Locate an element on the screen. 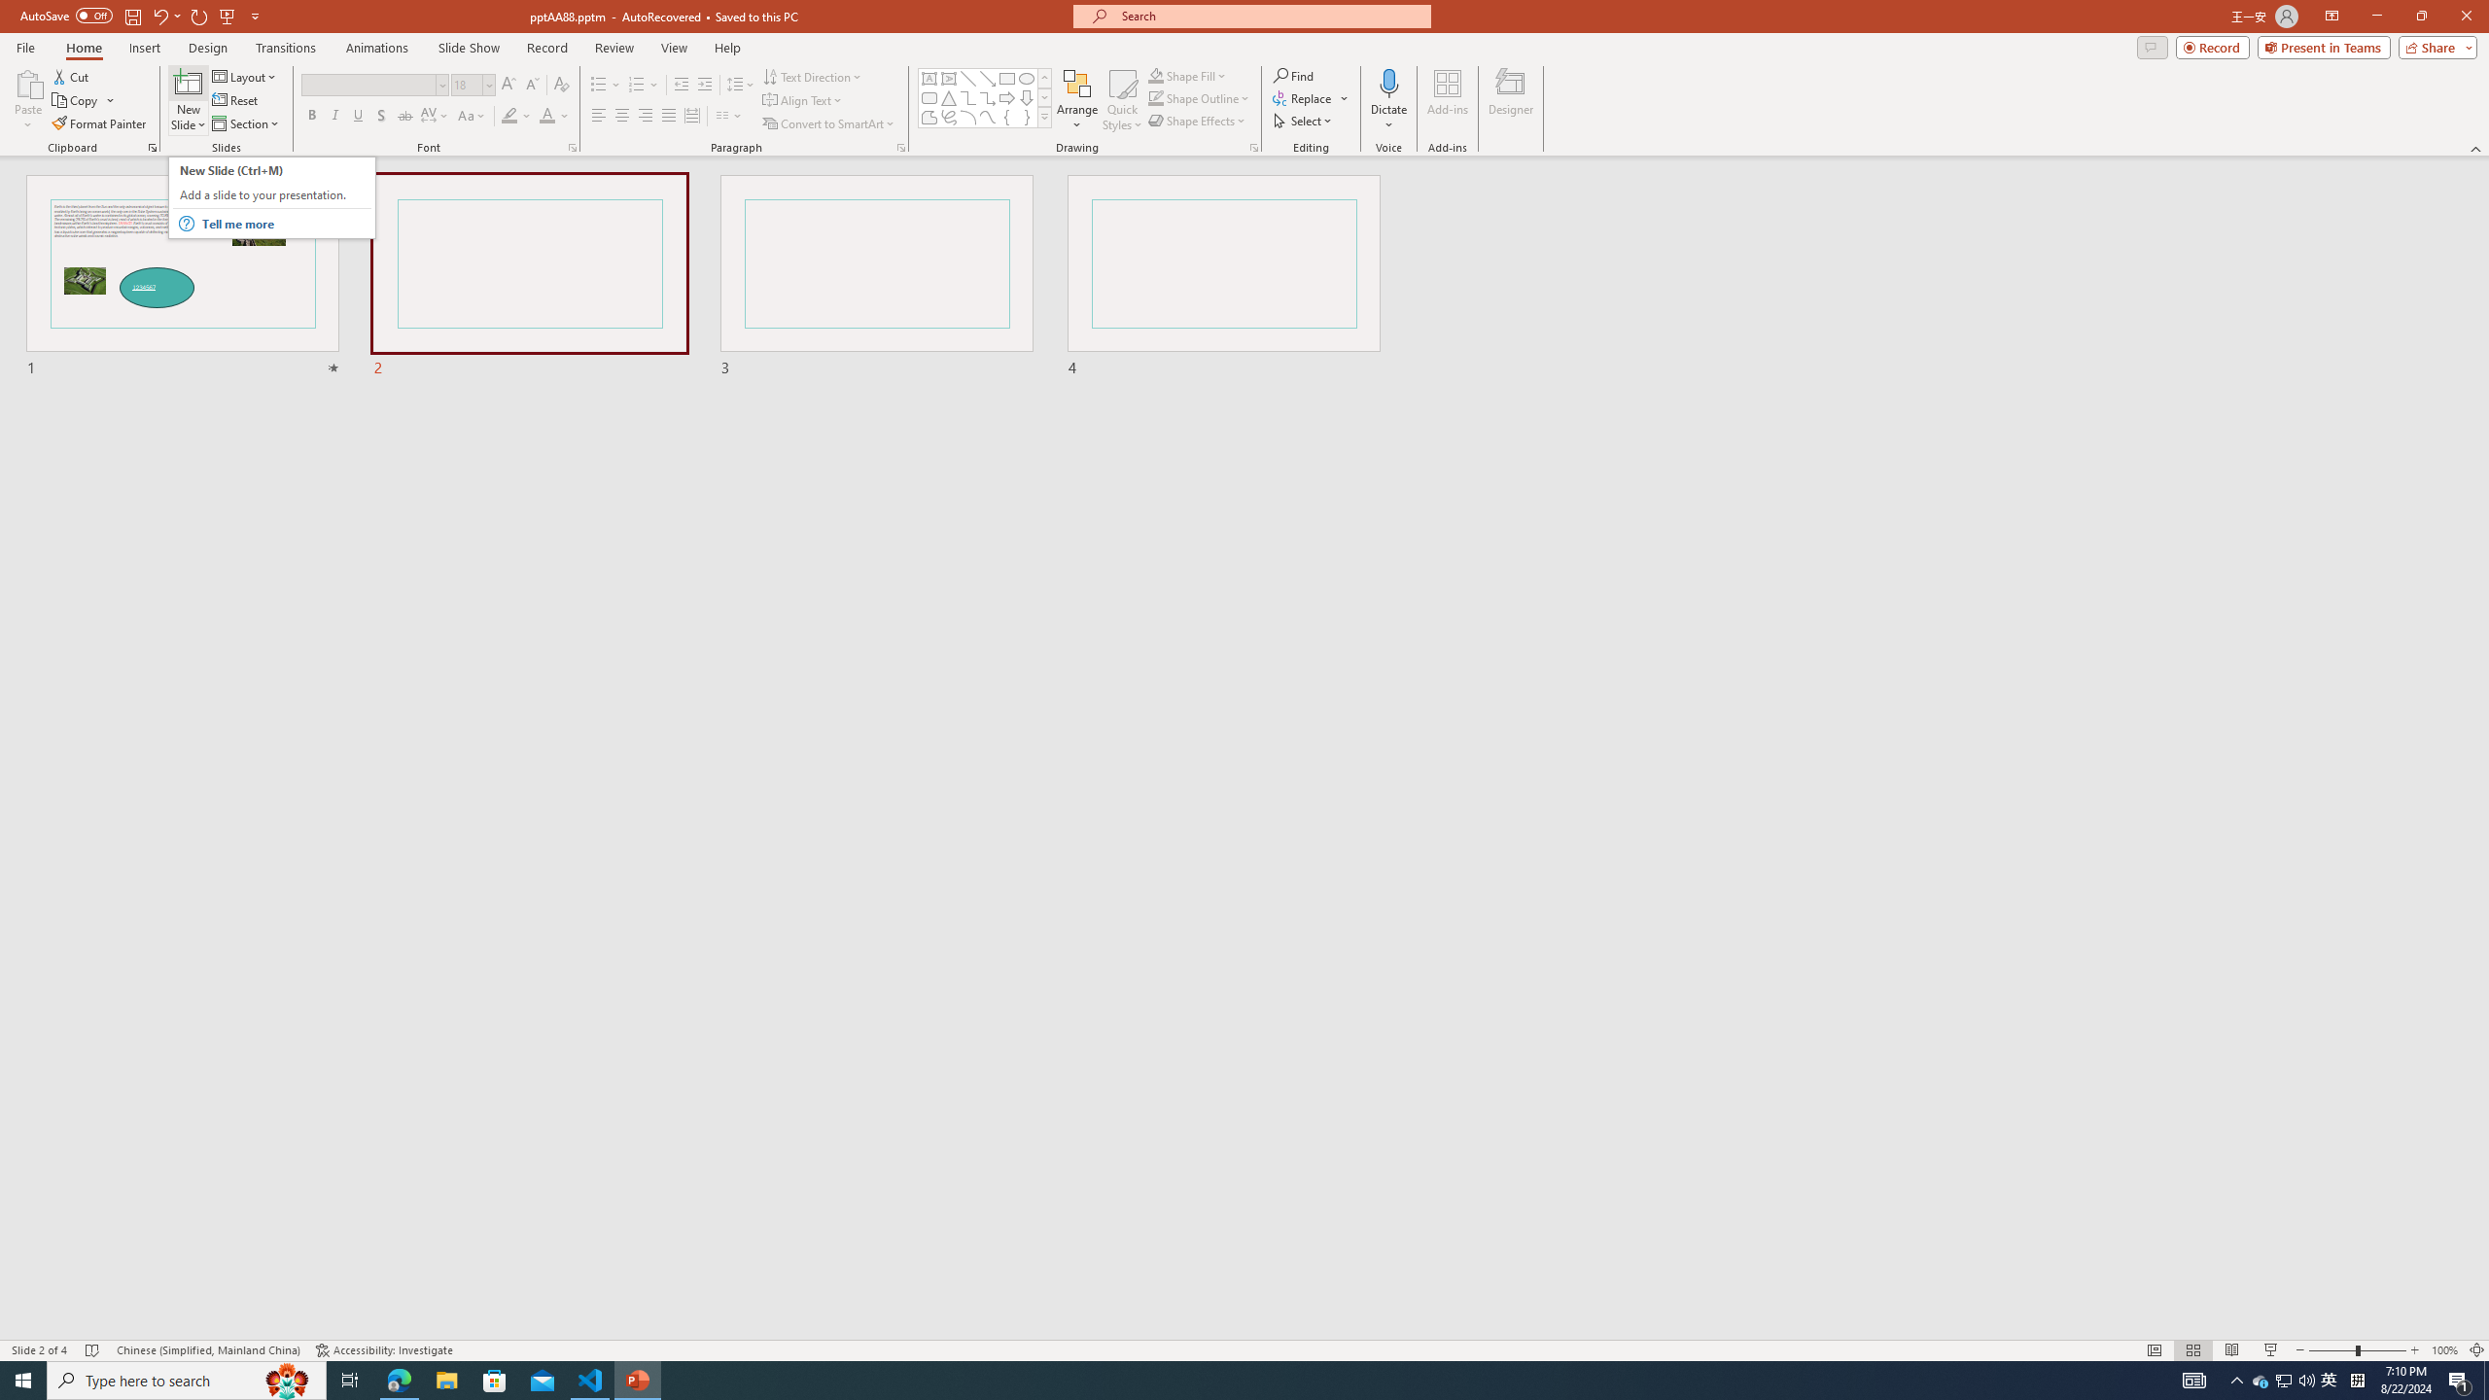  Dictate is located at coordinates (1388, 100).